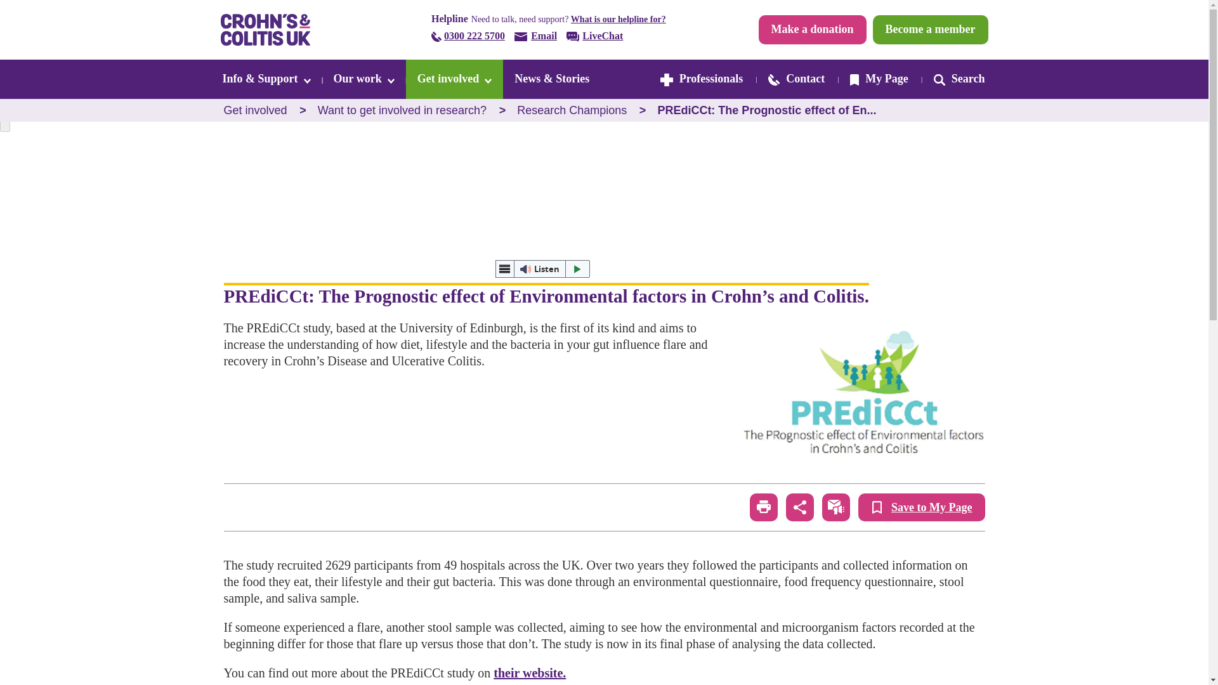  Describe the element at coordinates (468, 37) in the screenshot. I see `0300 222 5700` at that location.